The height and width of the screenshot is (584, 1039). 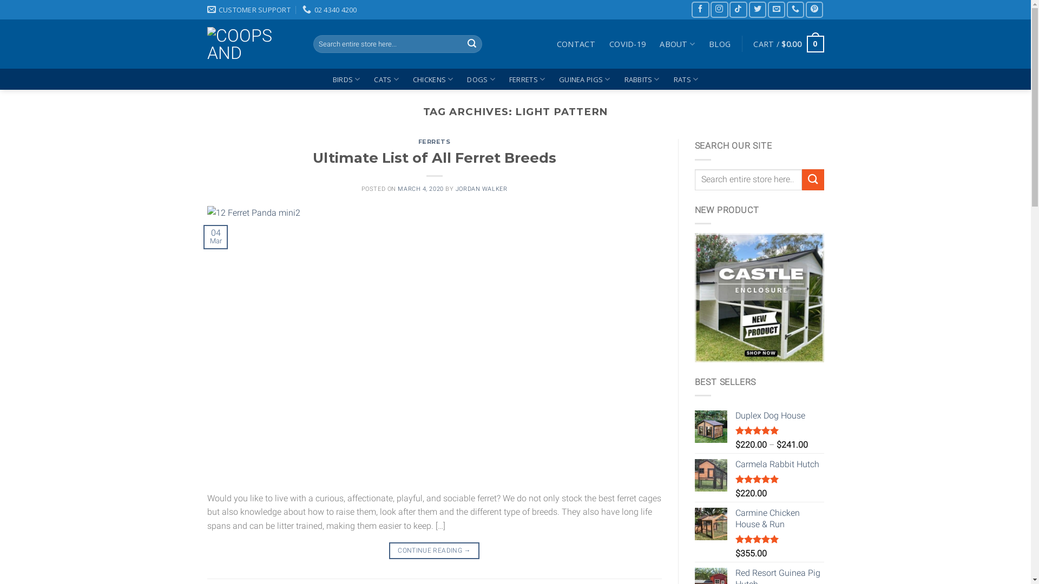 What do you see at coordinates (420, 189) in the screenshot?
I see `MARCH 4, 2020` at bounding box center [420, 189].